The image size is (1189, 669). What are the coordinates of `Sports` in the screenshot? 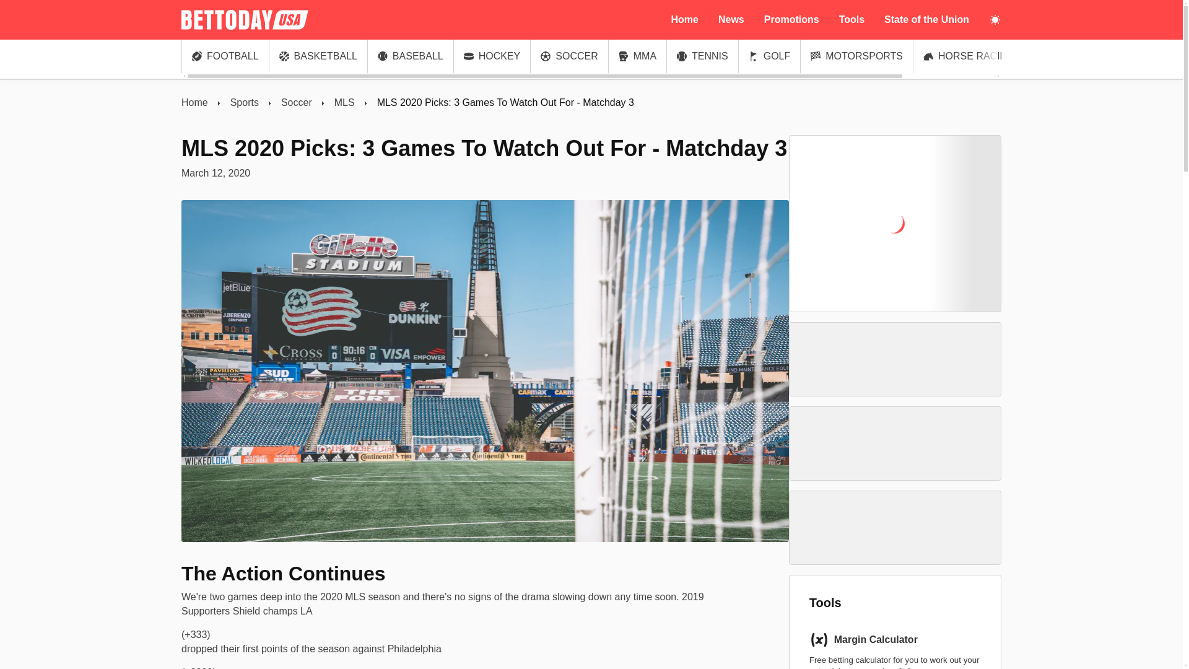 It's located at (245, 103).